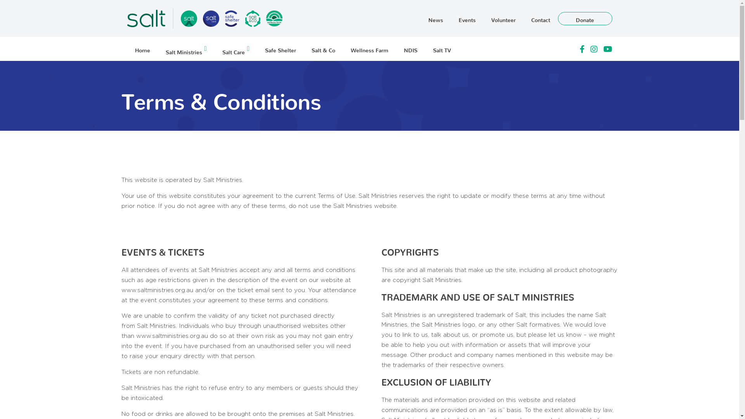  What do you see at coordinates (143, 49) in the screenshot?
I see `Home` at bounding box center [143, 49].